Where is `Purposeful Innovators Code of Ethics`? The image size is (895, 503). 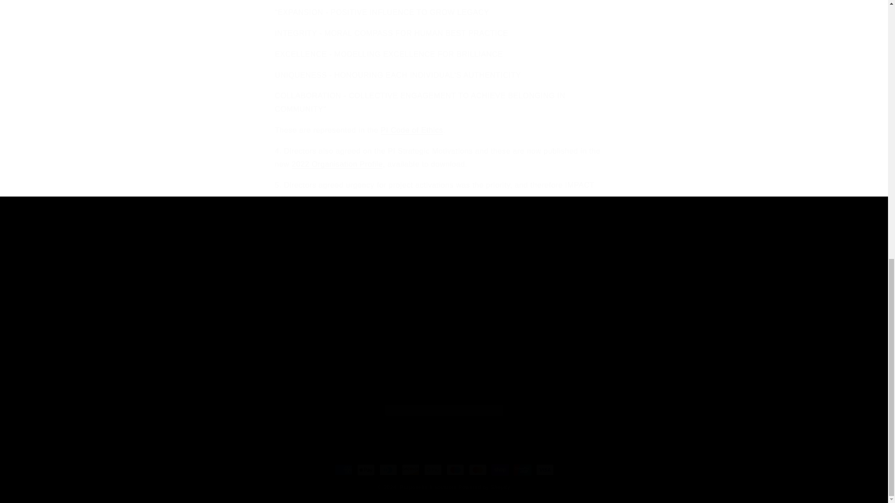 Purposeful Innovators Code of Ethics is located at coordinates (412, 130).